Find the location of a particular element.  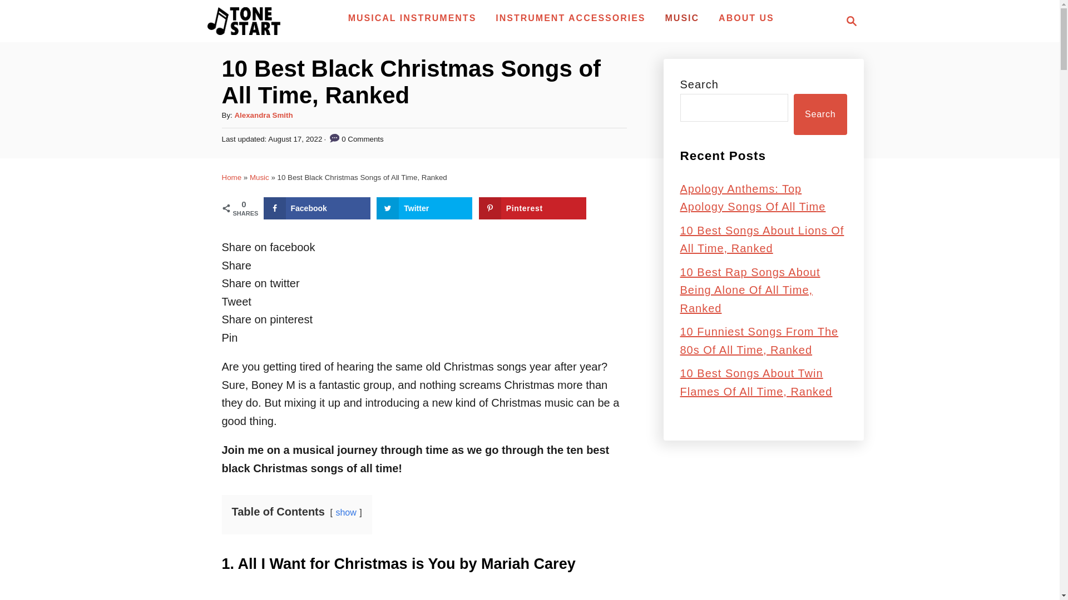

INSTRUMENT ACCESSORIES is located at coordinates (570, 18).